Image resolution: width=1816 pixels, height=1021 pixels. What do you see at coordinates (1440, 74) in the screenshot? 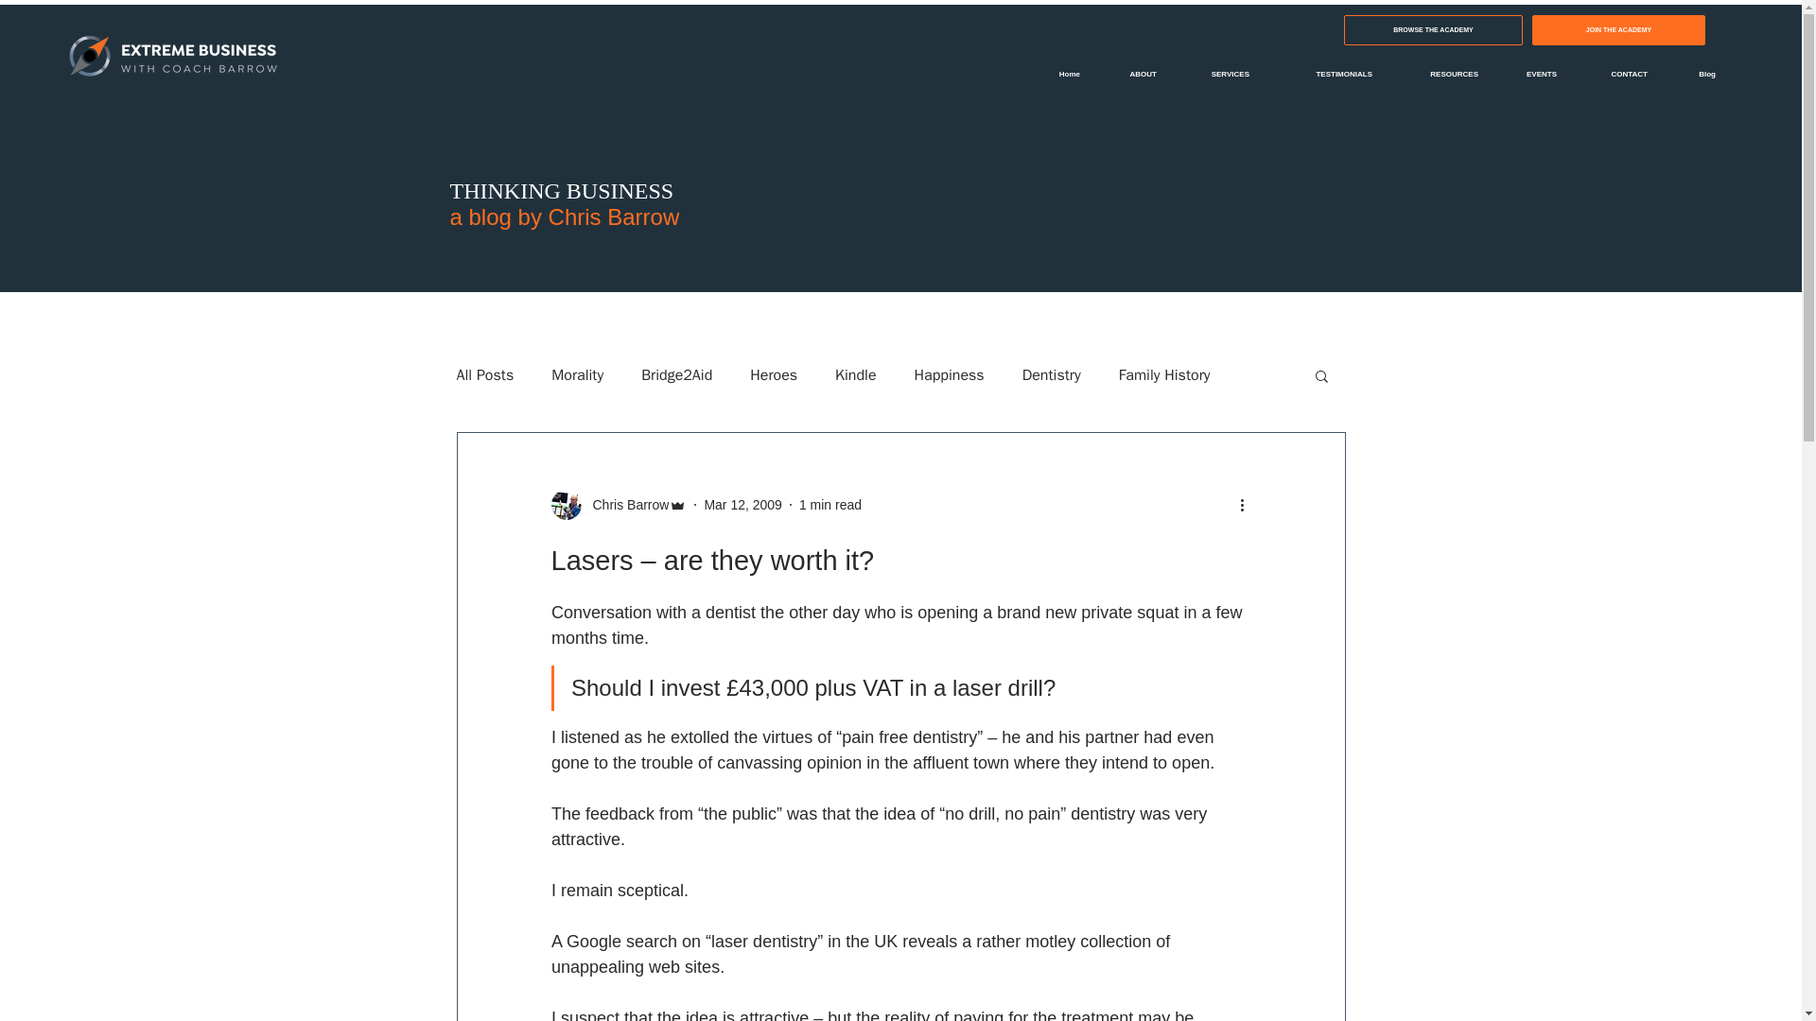
I see `RESOURCES` at bounding box center [1440, 74].